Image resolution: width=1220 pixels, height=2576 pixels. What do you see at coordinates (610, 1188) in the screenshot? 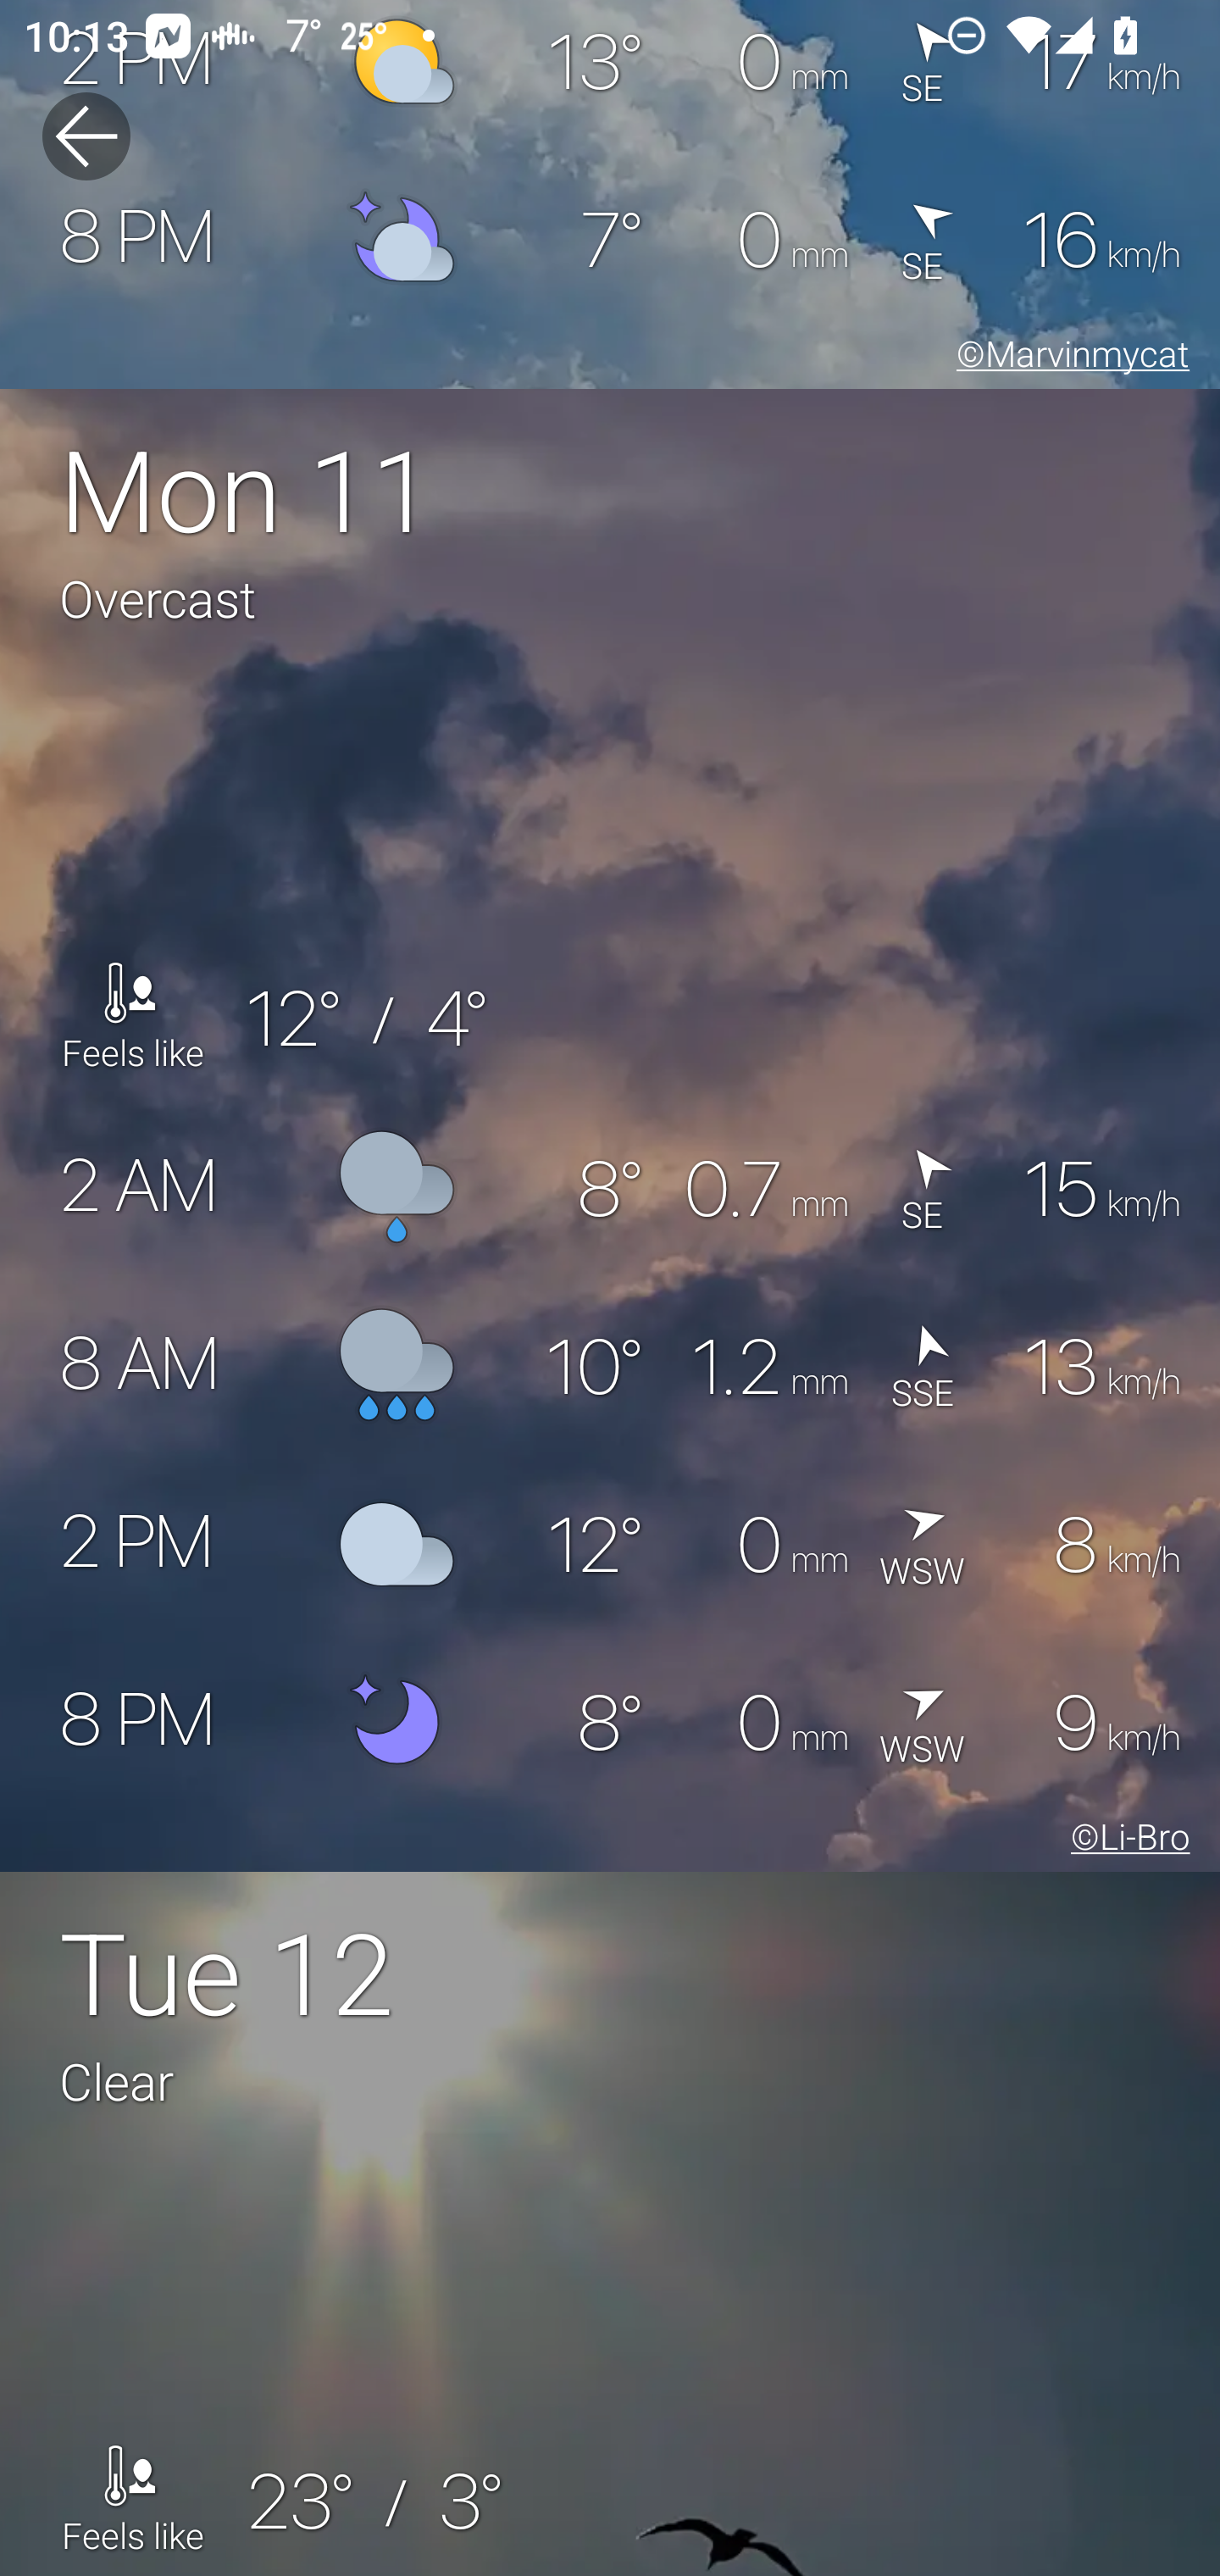
I see `2 AM 8° 0.7 mm  SE 15 km/h` at bounding box center [610, 1188].